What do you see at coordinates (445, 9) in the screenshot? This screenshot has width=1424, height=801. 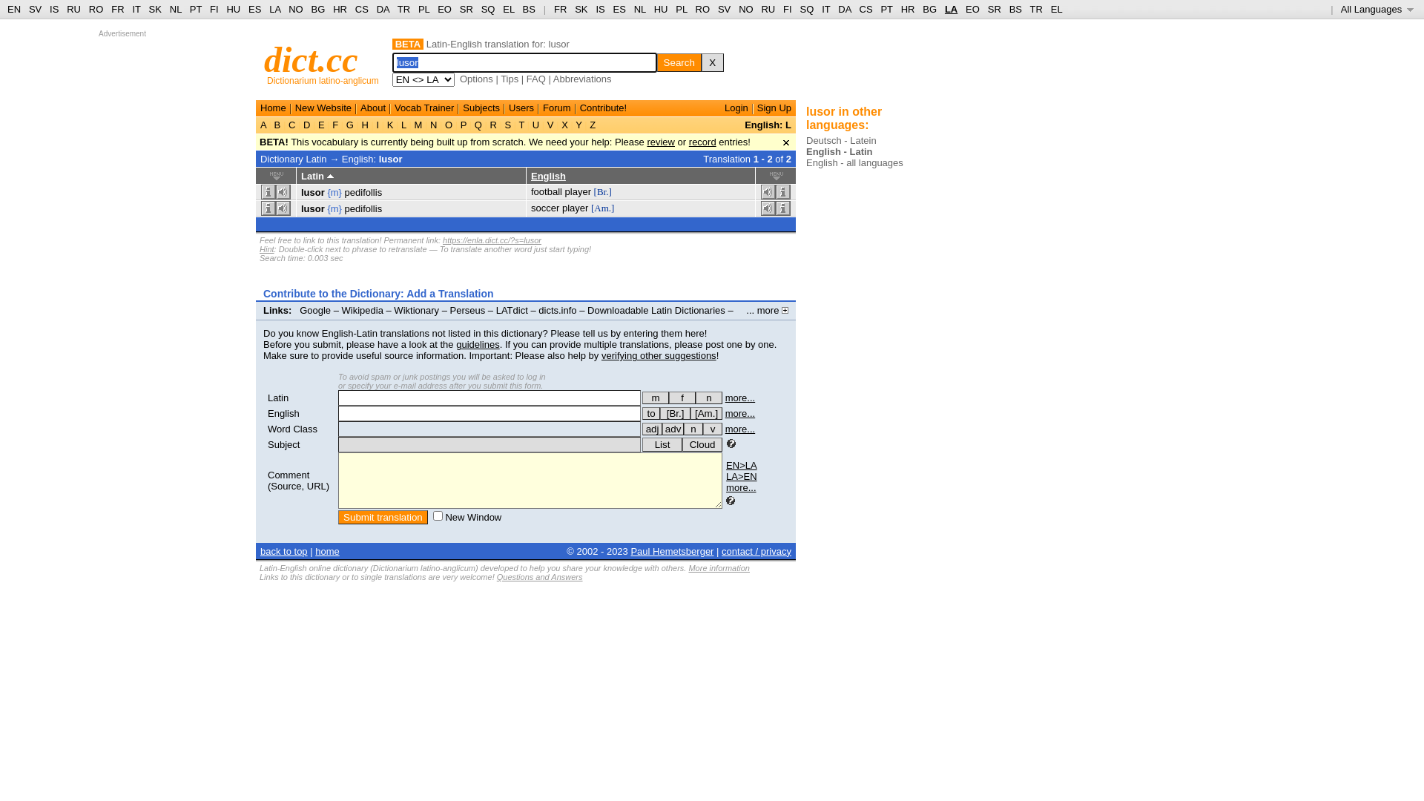 I see `EO` at bounding box center [445, 9].